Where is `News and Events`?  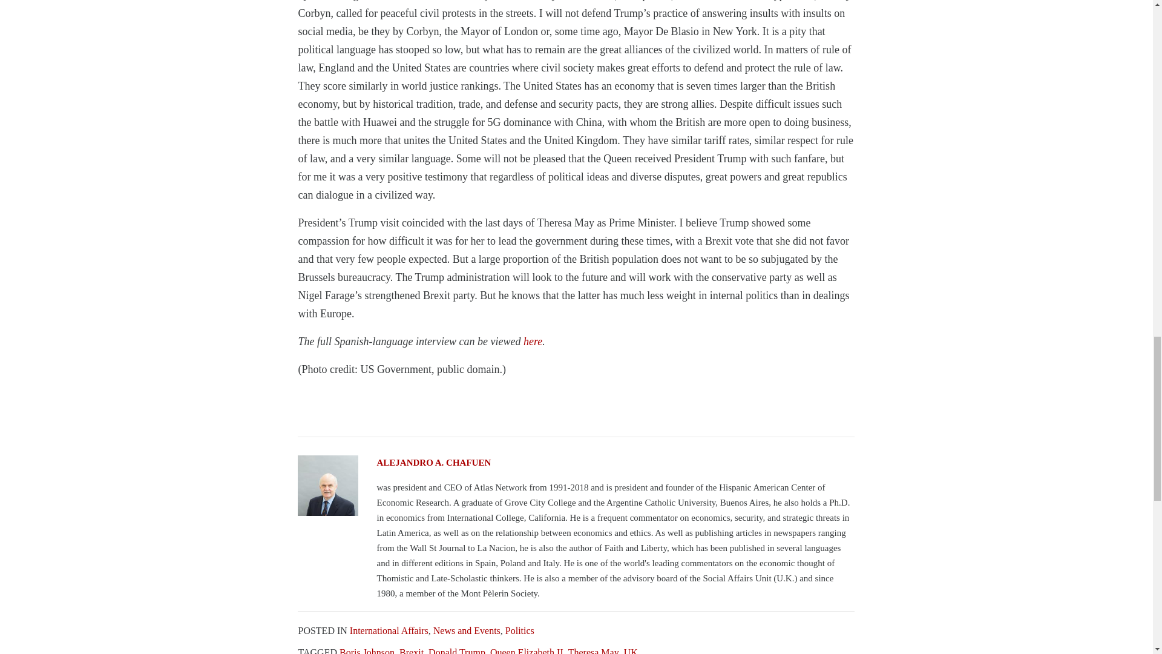 News and Events is located at coordinates (467, 630).